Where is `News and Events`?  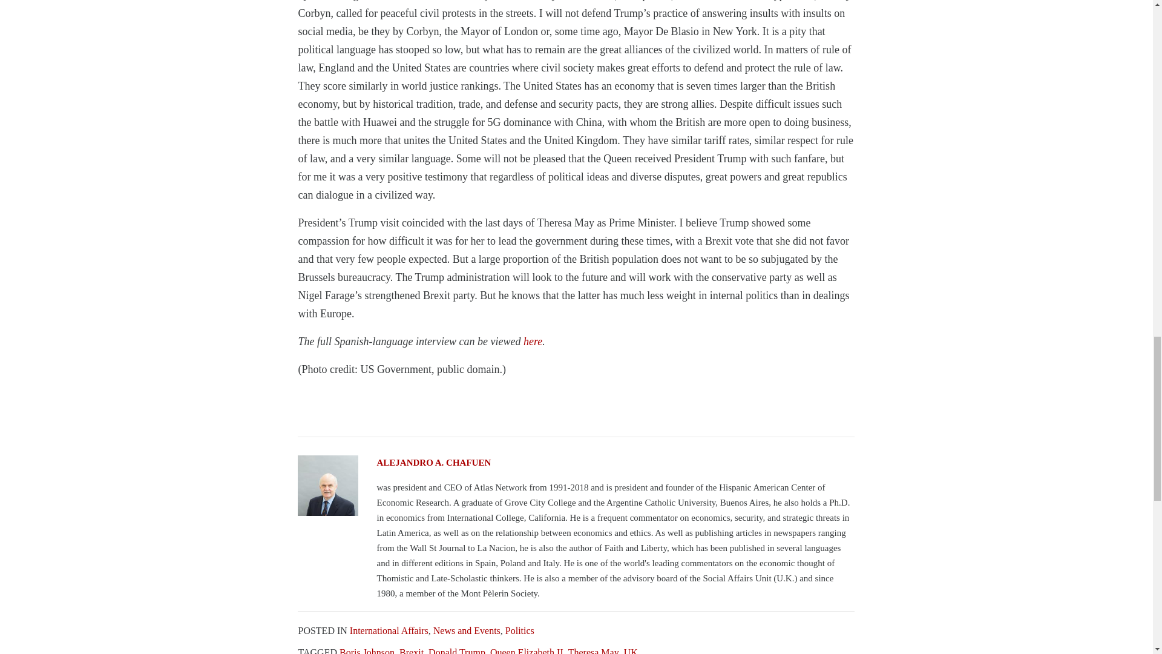 News and Events is located at coordinates (467, 630).